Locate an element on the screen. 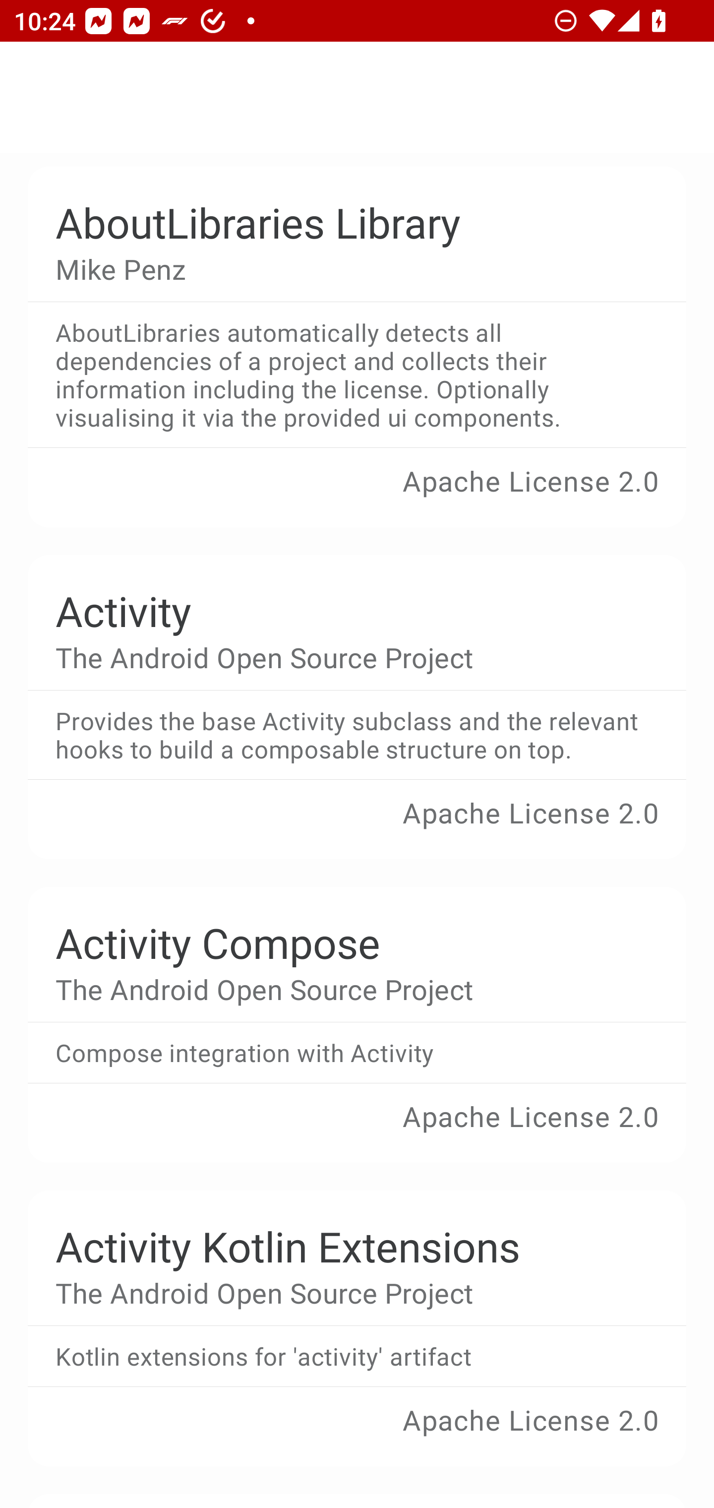  Apache License 2.0 is located at coordinates (357, 1130).